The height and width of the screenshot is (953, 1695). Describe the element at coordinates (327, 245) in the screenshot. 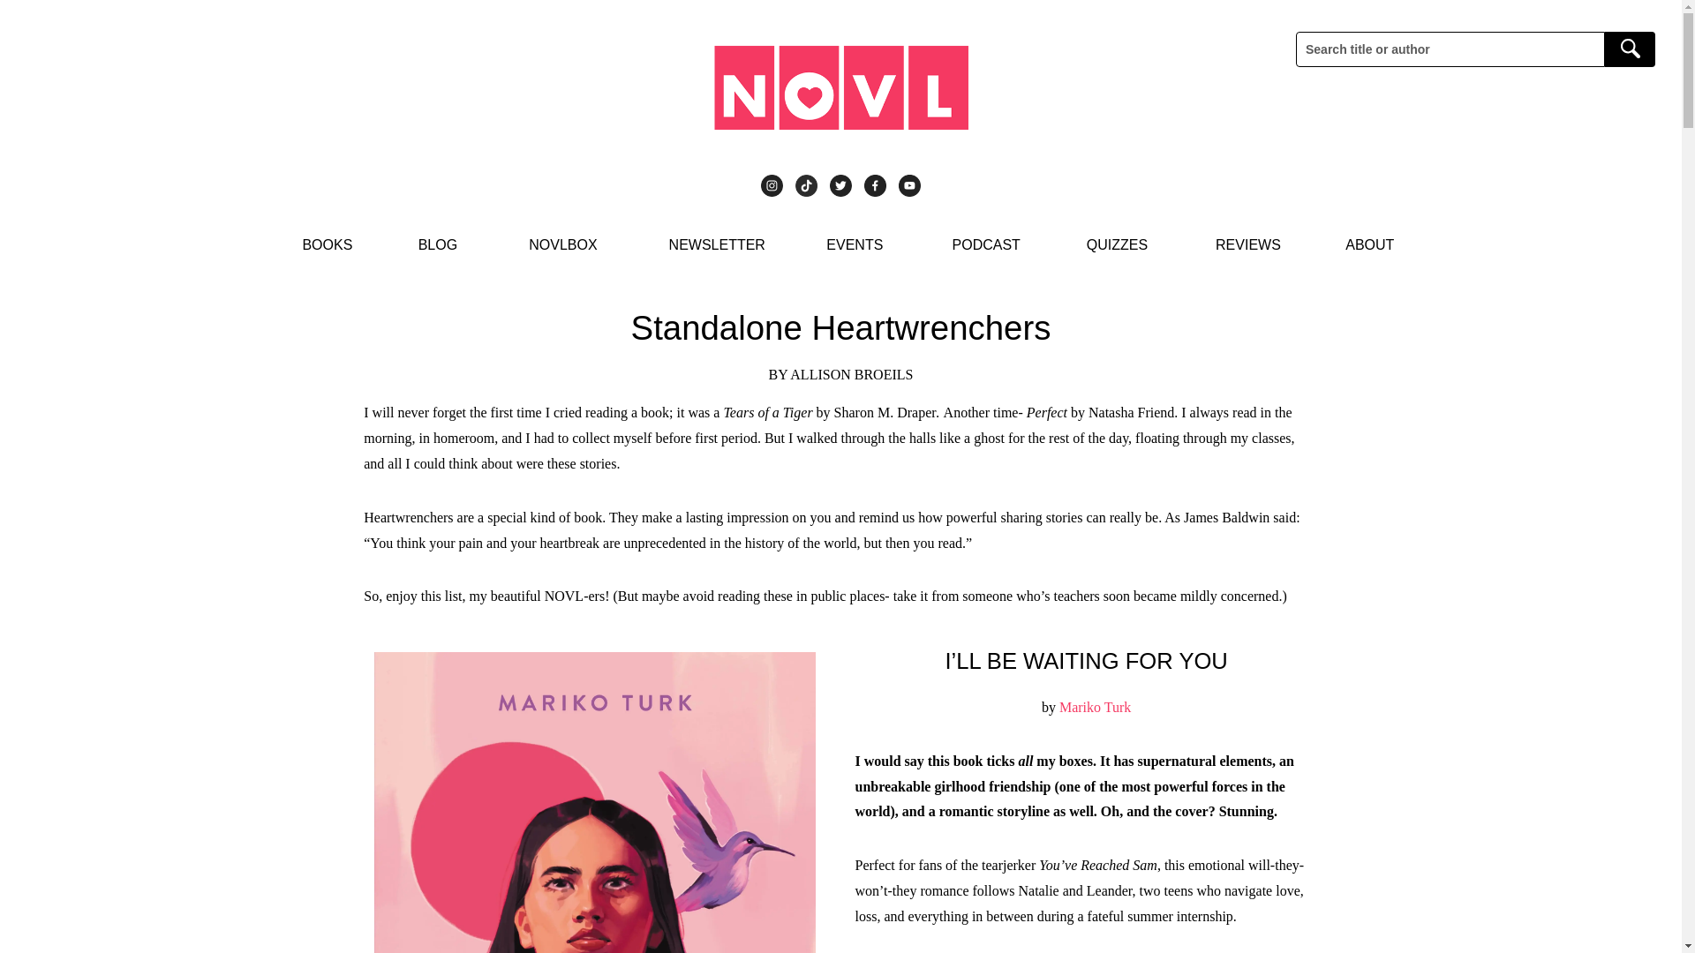

I see `BOOKS` at that location.